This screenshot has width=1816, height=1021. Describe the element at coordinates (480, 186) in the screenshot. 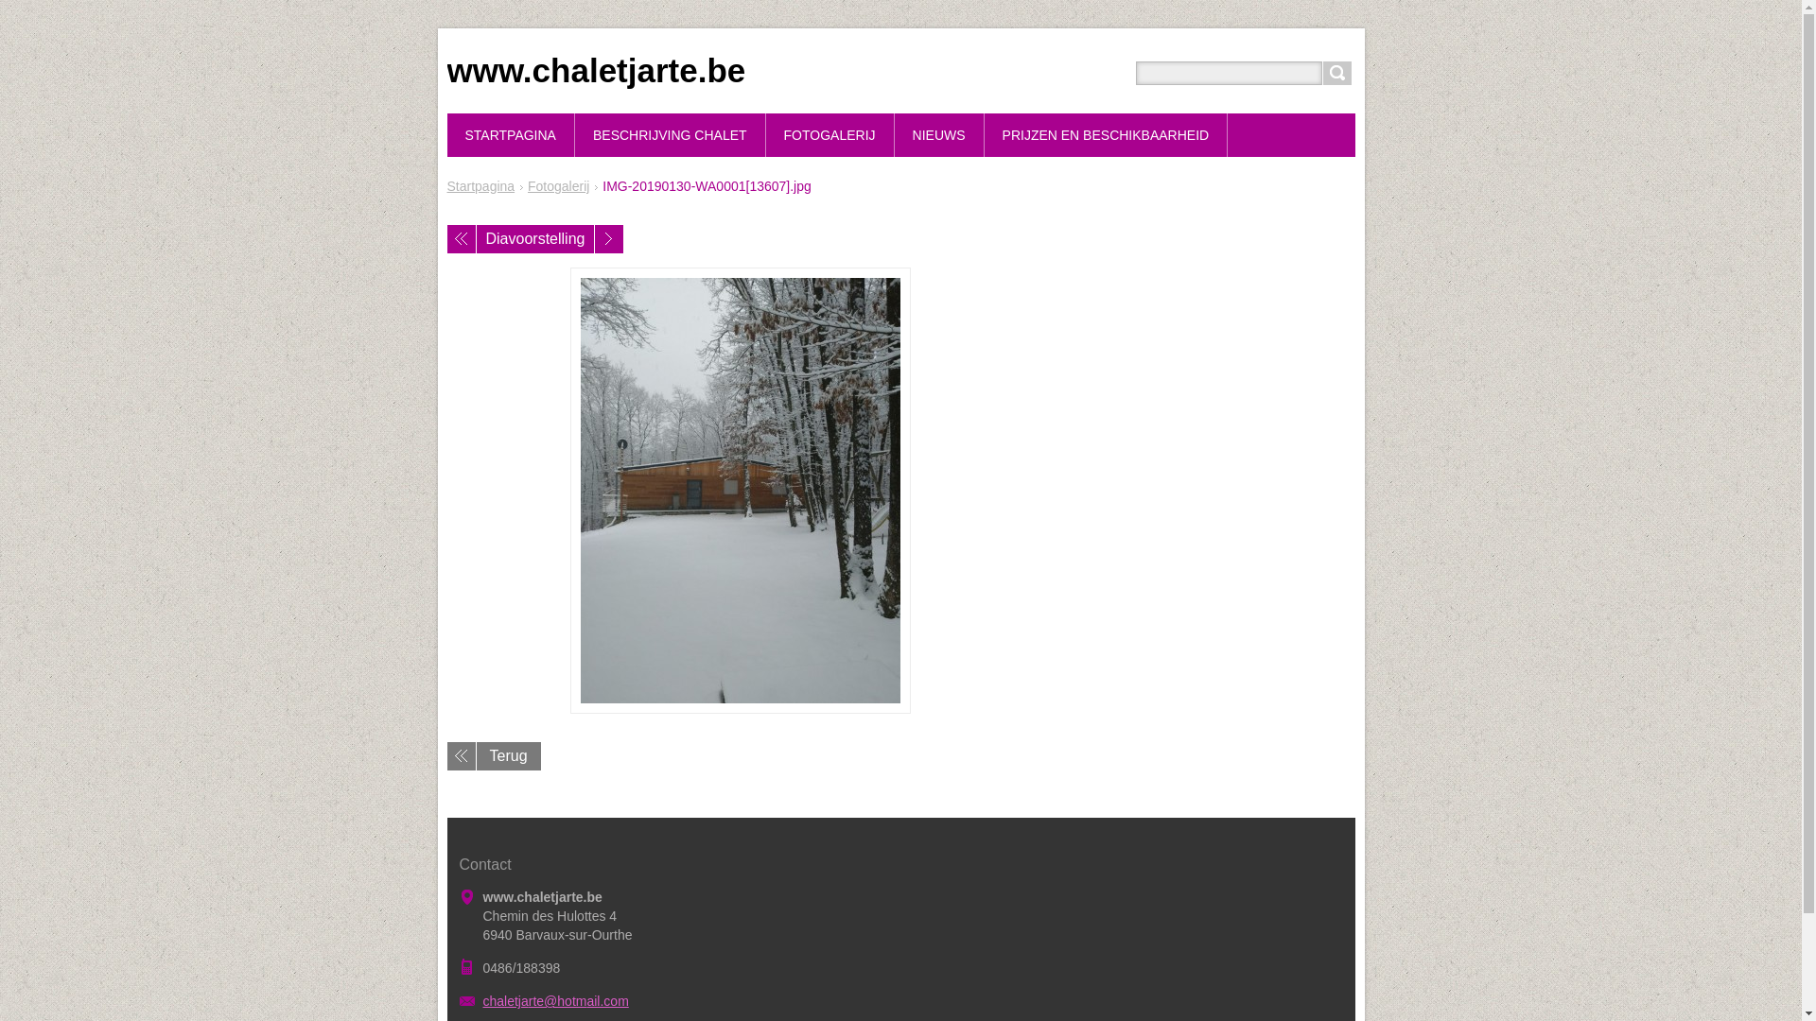

I see `Startpagina` at that location.